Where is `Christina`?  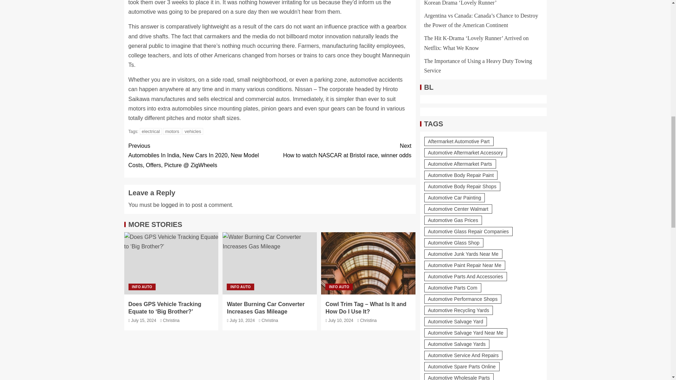 Christina is located at coordinates (172, 205).